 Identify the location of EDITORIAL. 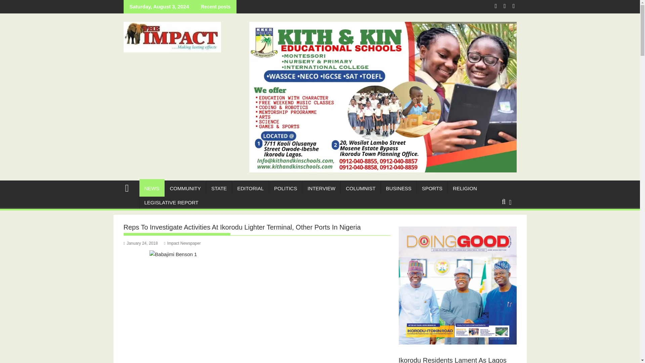
(251, 188).